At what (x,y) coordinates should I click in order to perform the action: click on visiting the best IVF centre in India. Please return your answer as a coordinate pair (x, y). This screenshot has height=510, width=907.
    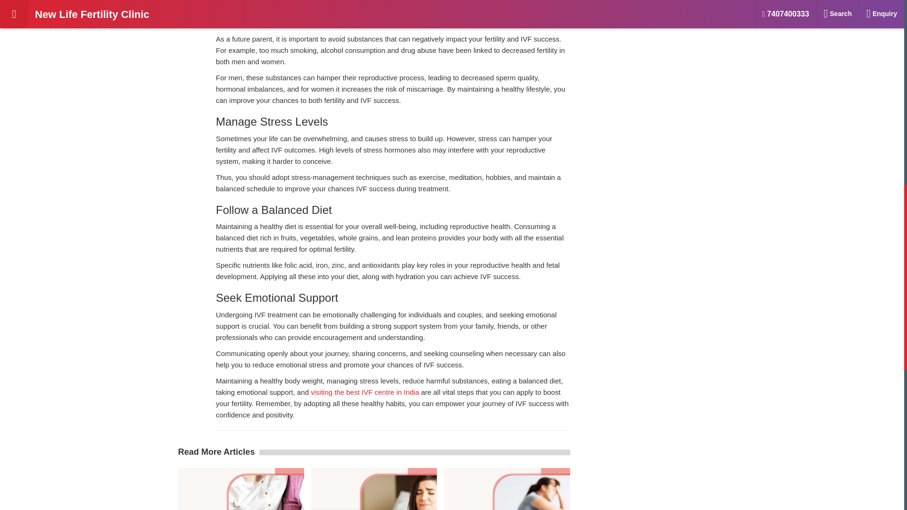
    Looking at the image, I should click on (365, 392).